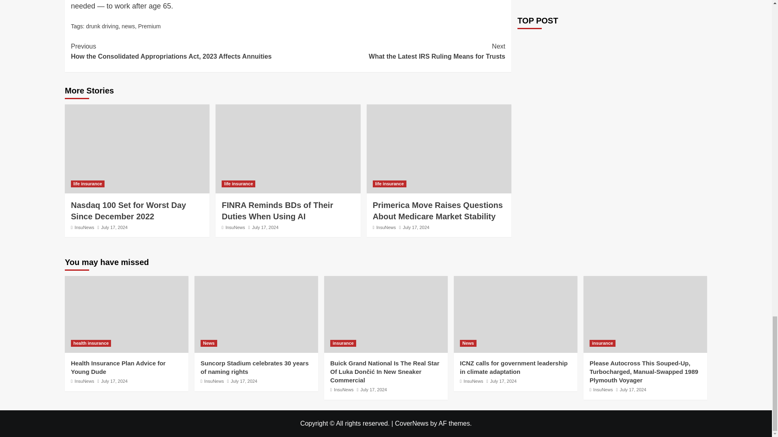  Describe the element at coordinates (84, 227) in the screenshot. I see `life insurance` at that location.